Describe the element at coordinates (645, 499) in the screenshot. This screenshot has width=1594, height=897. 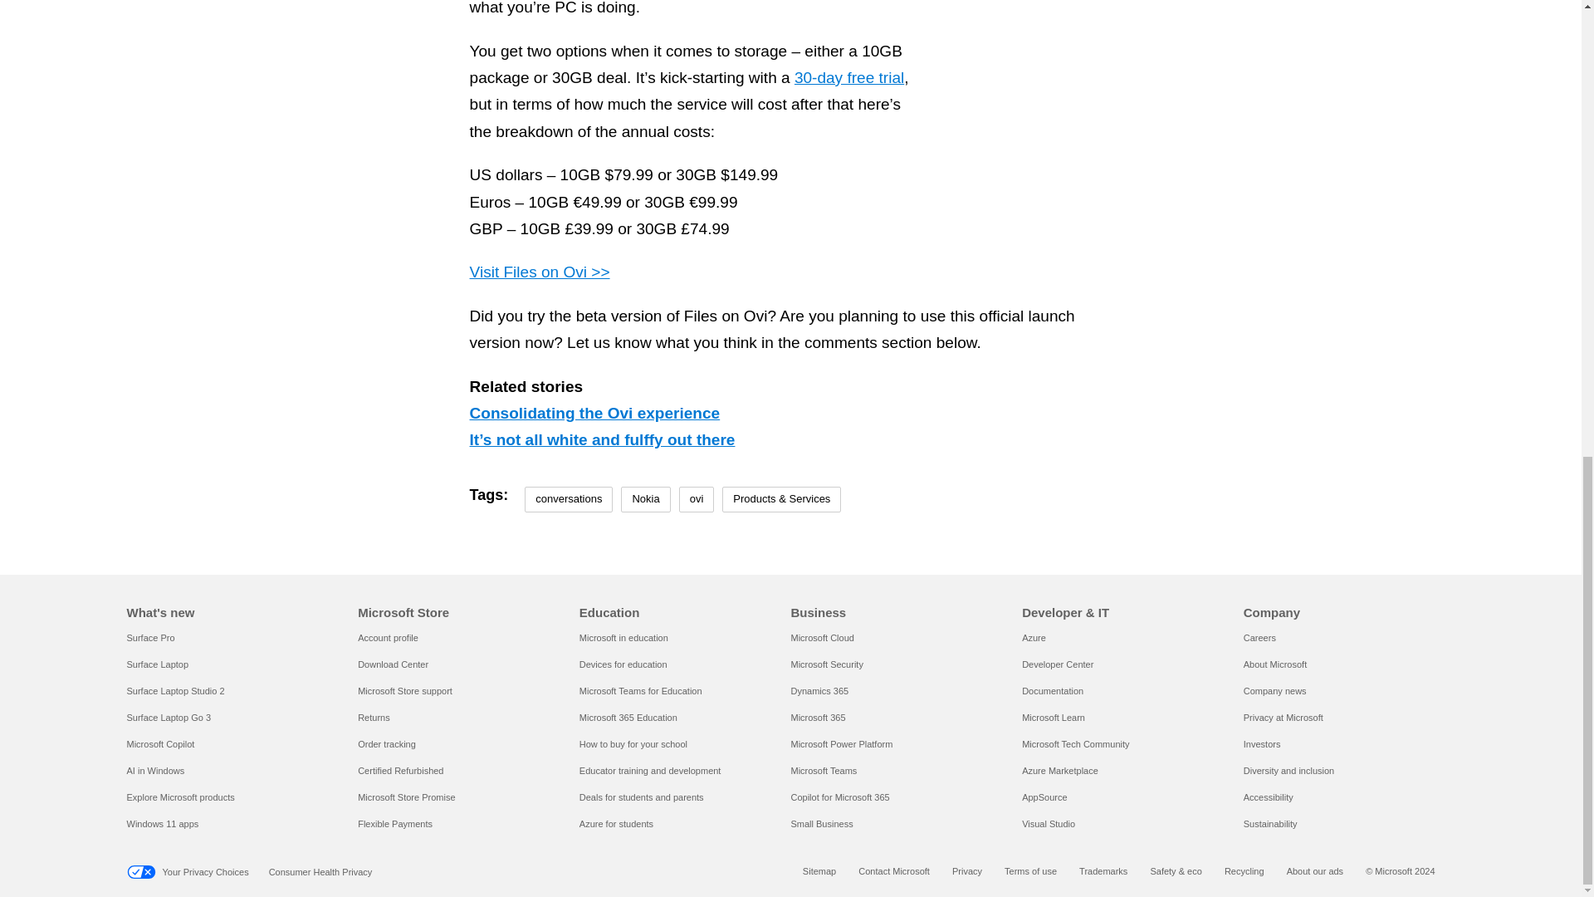
I see `Nokia Tag` at that location.